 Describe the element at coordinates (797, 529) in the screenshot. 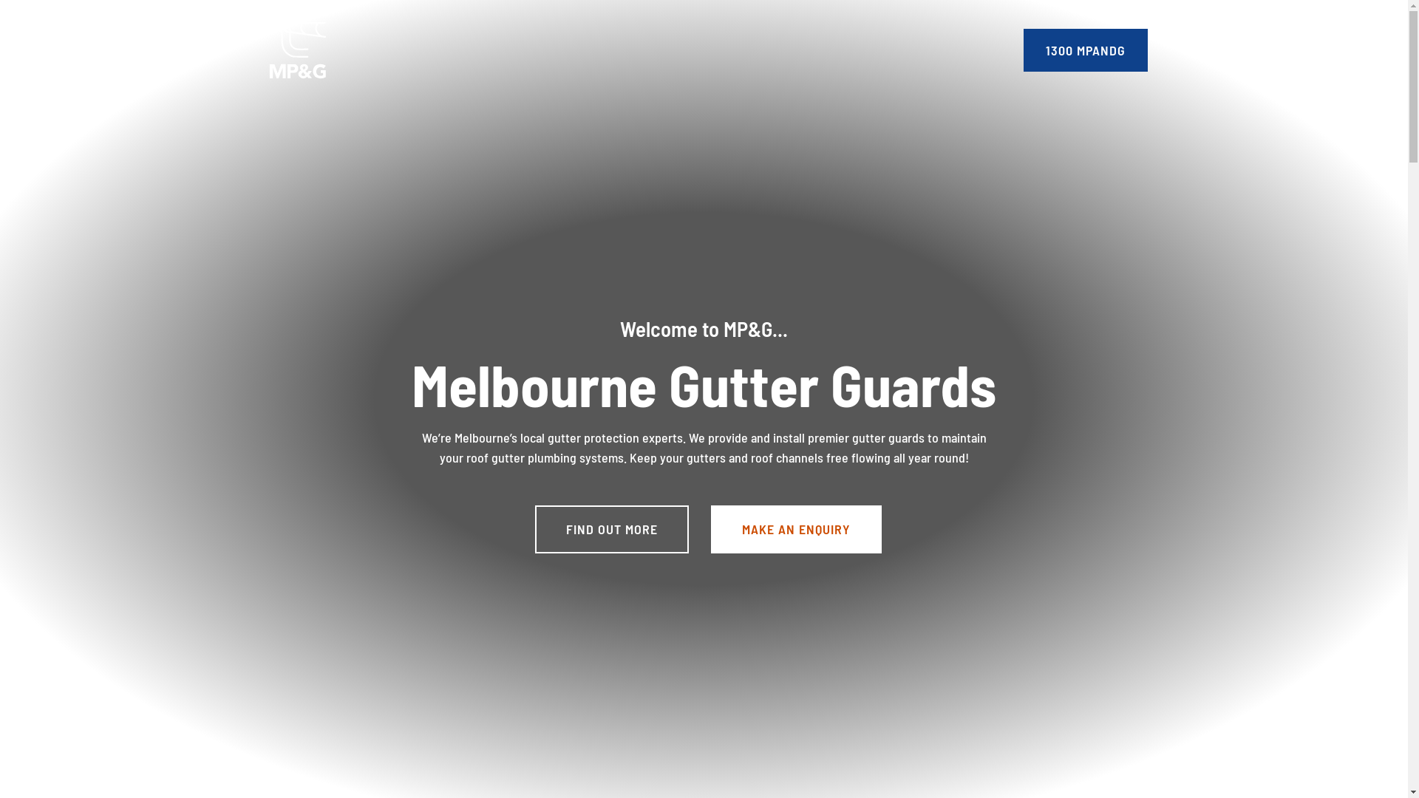

I see `MAKE AN ENQUIRY` at that location.